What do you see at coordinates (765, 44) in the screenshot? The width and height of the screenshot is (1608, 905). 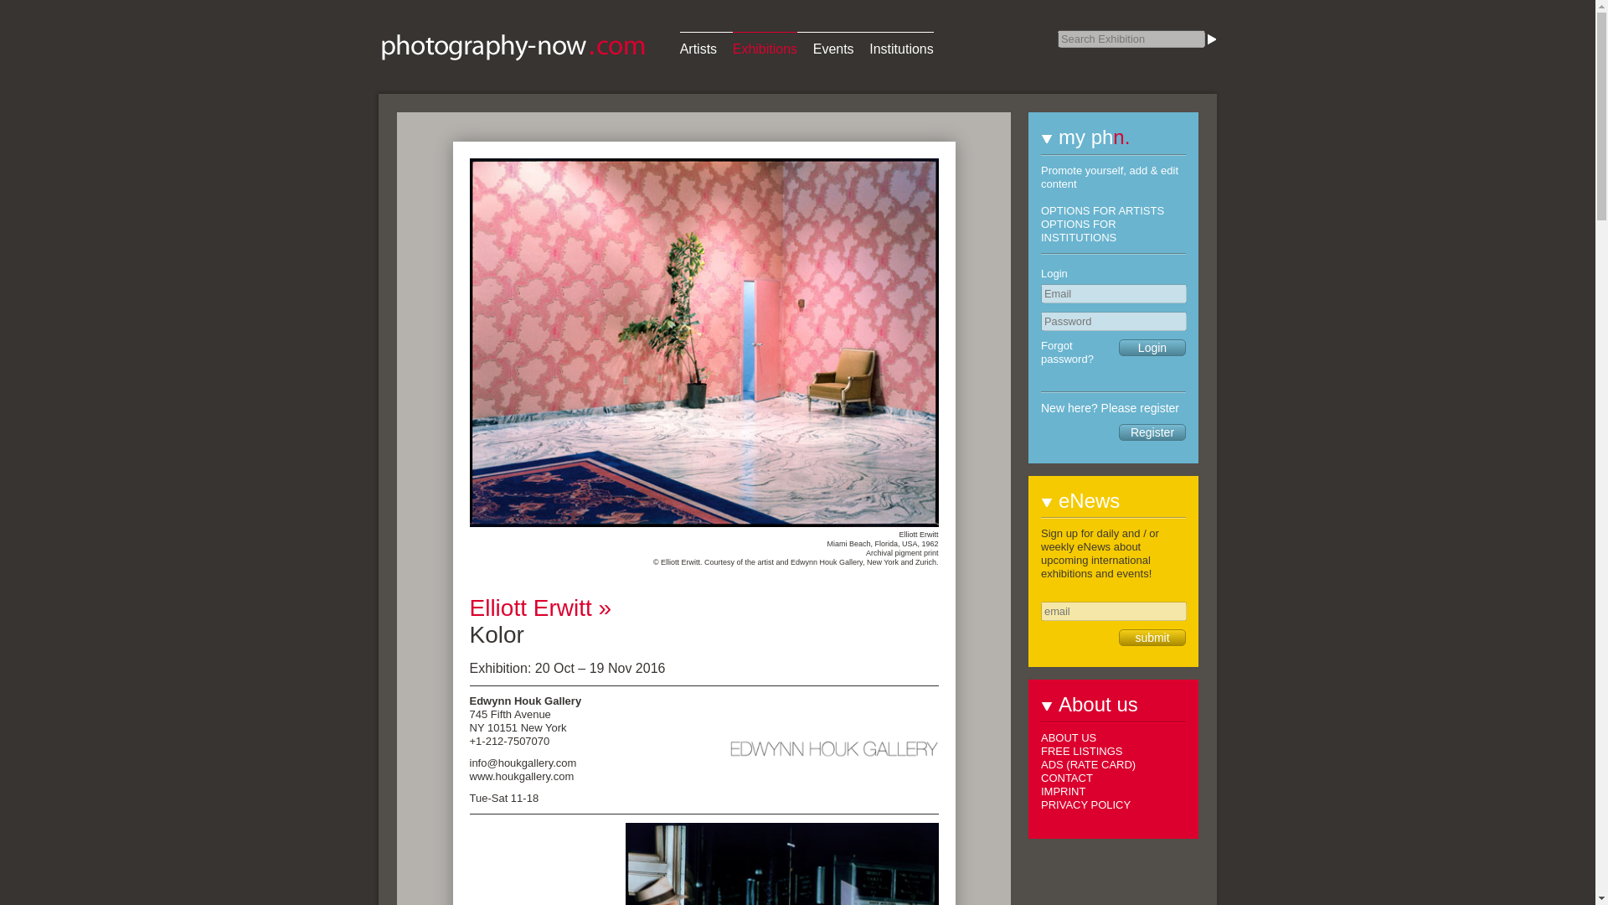 I see `Exhibitions` at bounding box center [765, 44].